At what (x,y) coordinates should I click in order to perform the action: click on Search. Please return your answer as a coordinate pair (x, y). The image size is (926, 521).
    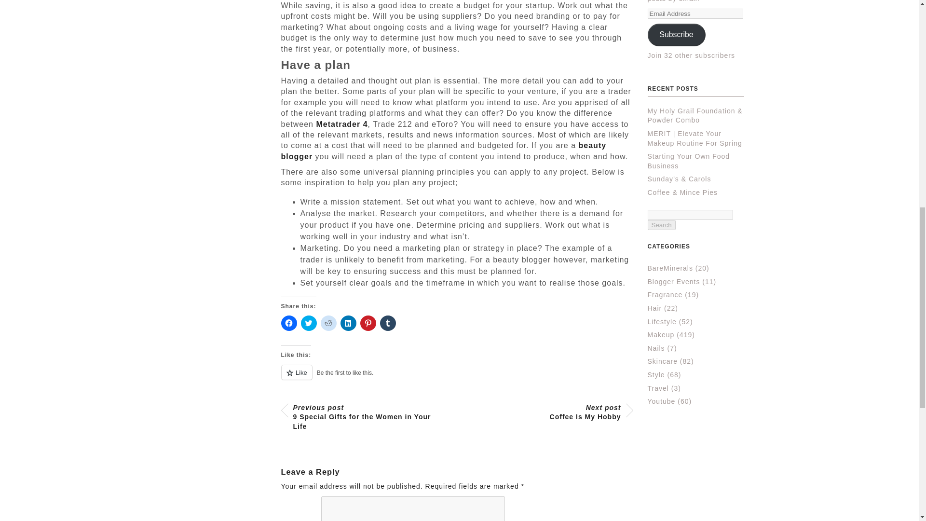
    Looking at the image, I should click on (661, 225).